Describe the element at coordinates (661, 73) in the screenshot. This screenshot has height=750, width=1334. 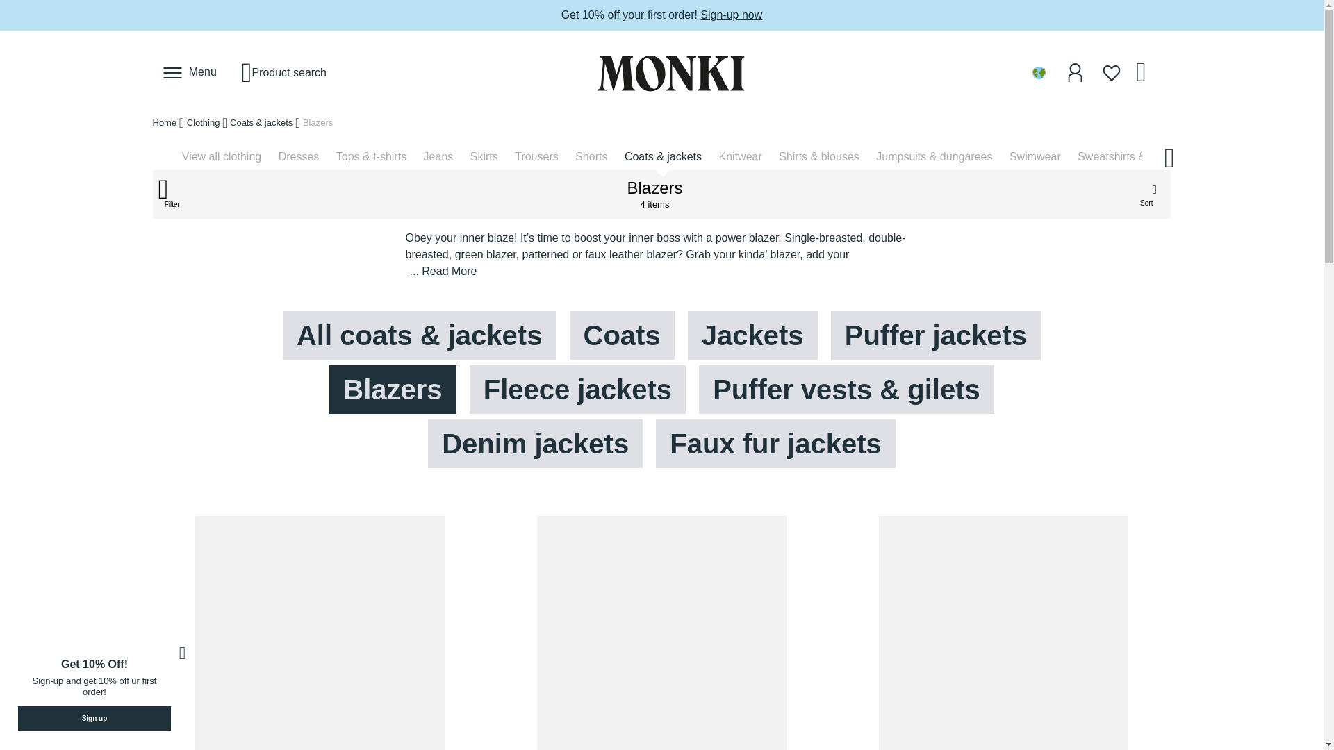
I see `Monki Logo Medium` at that location.